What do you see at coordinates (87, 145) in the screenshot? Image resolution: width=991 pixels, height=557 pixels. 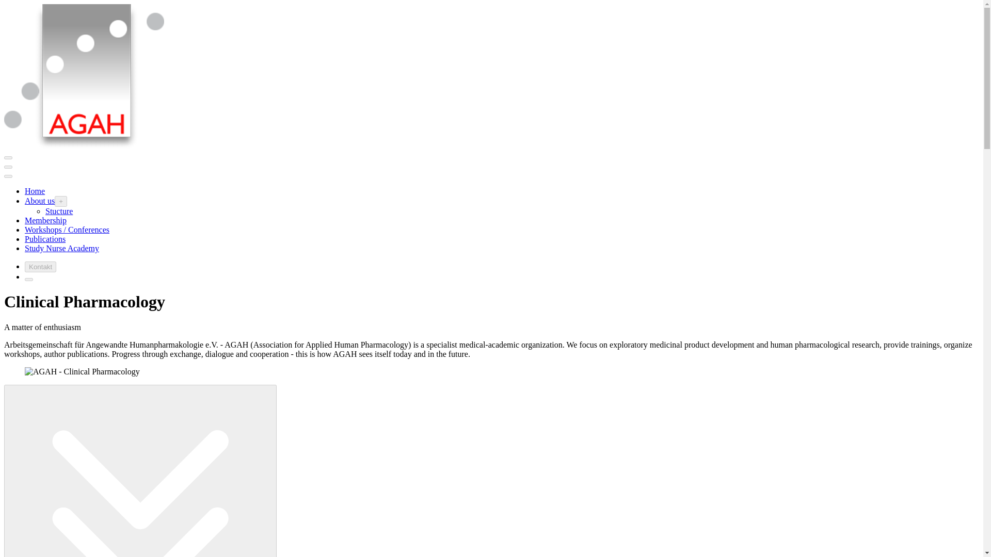 I see `Back to AGAH homepage` at bounding box center [87, 145].